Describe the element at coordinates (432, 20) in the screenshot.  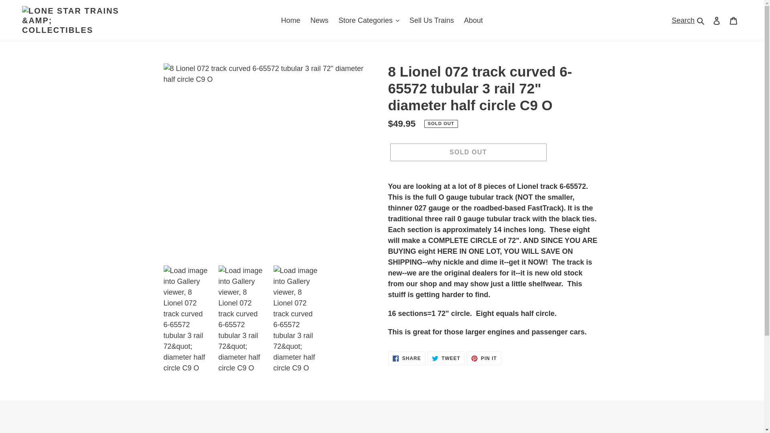
I see `Sell Us Trains` at that location.